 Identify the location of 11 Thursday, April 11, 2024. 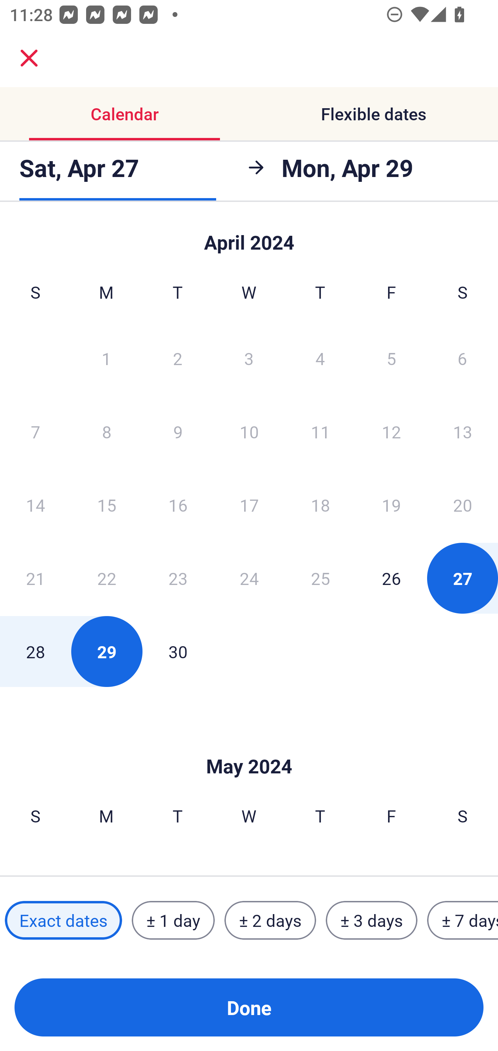
(320, 431).